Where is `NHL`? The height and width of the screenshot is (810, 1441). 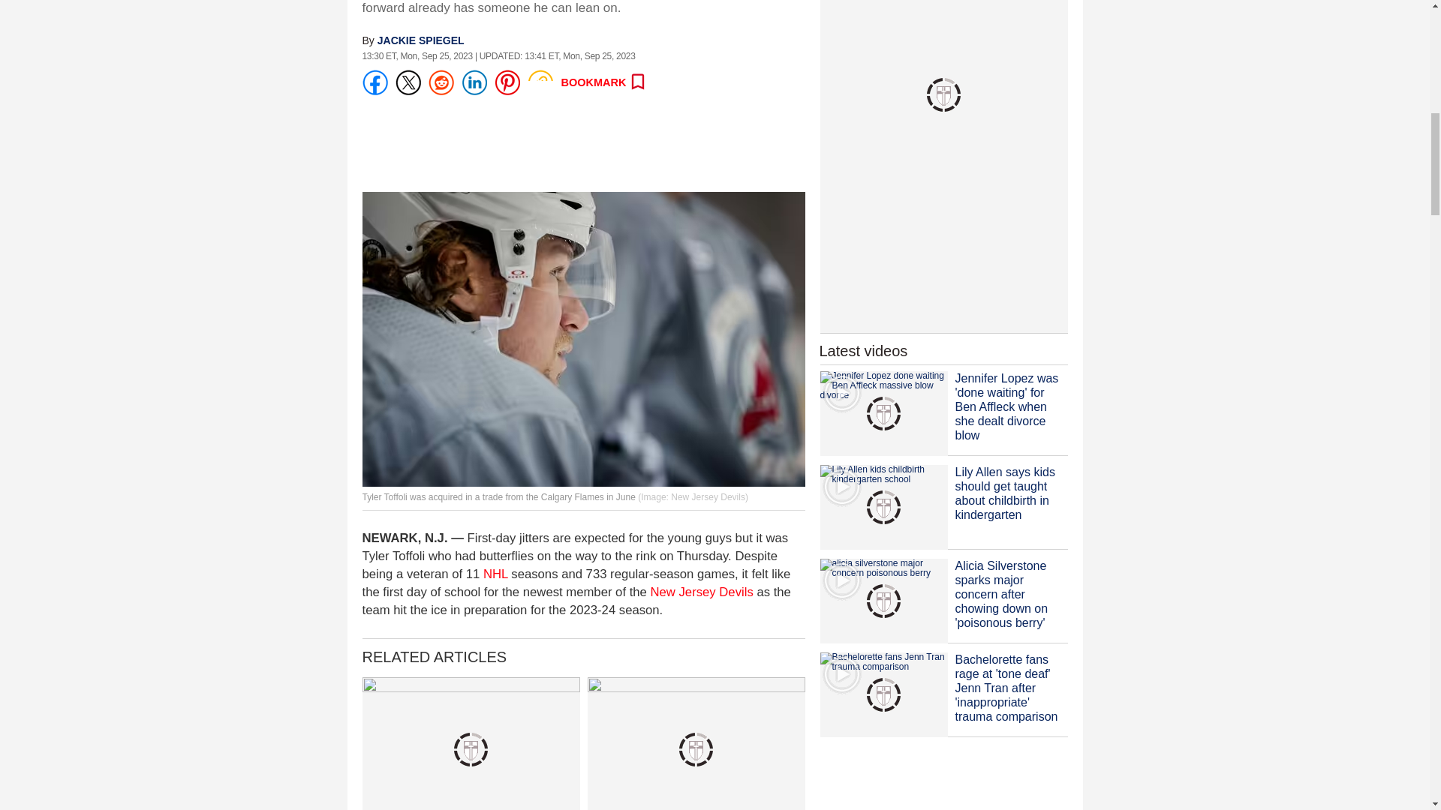
NHL is located at coordinates (495, 574).